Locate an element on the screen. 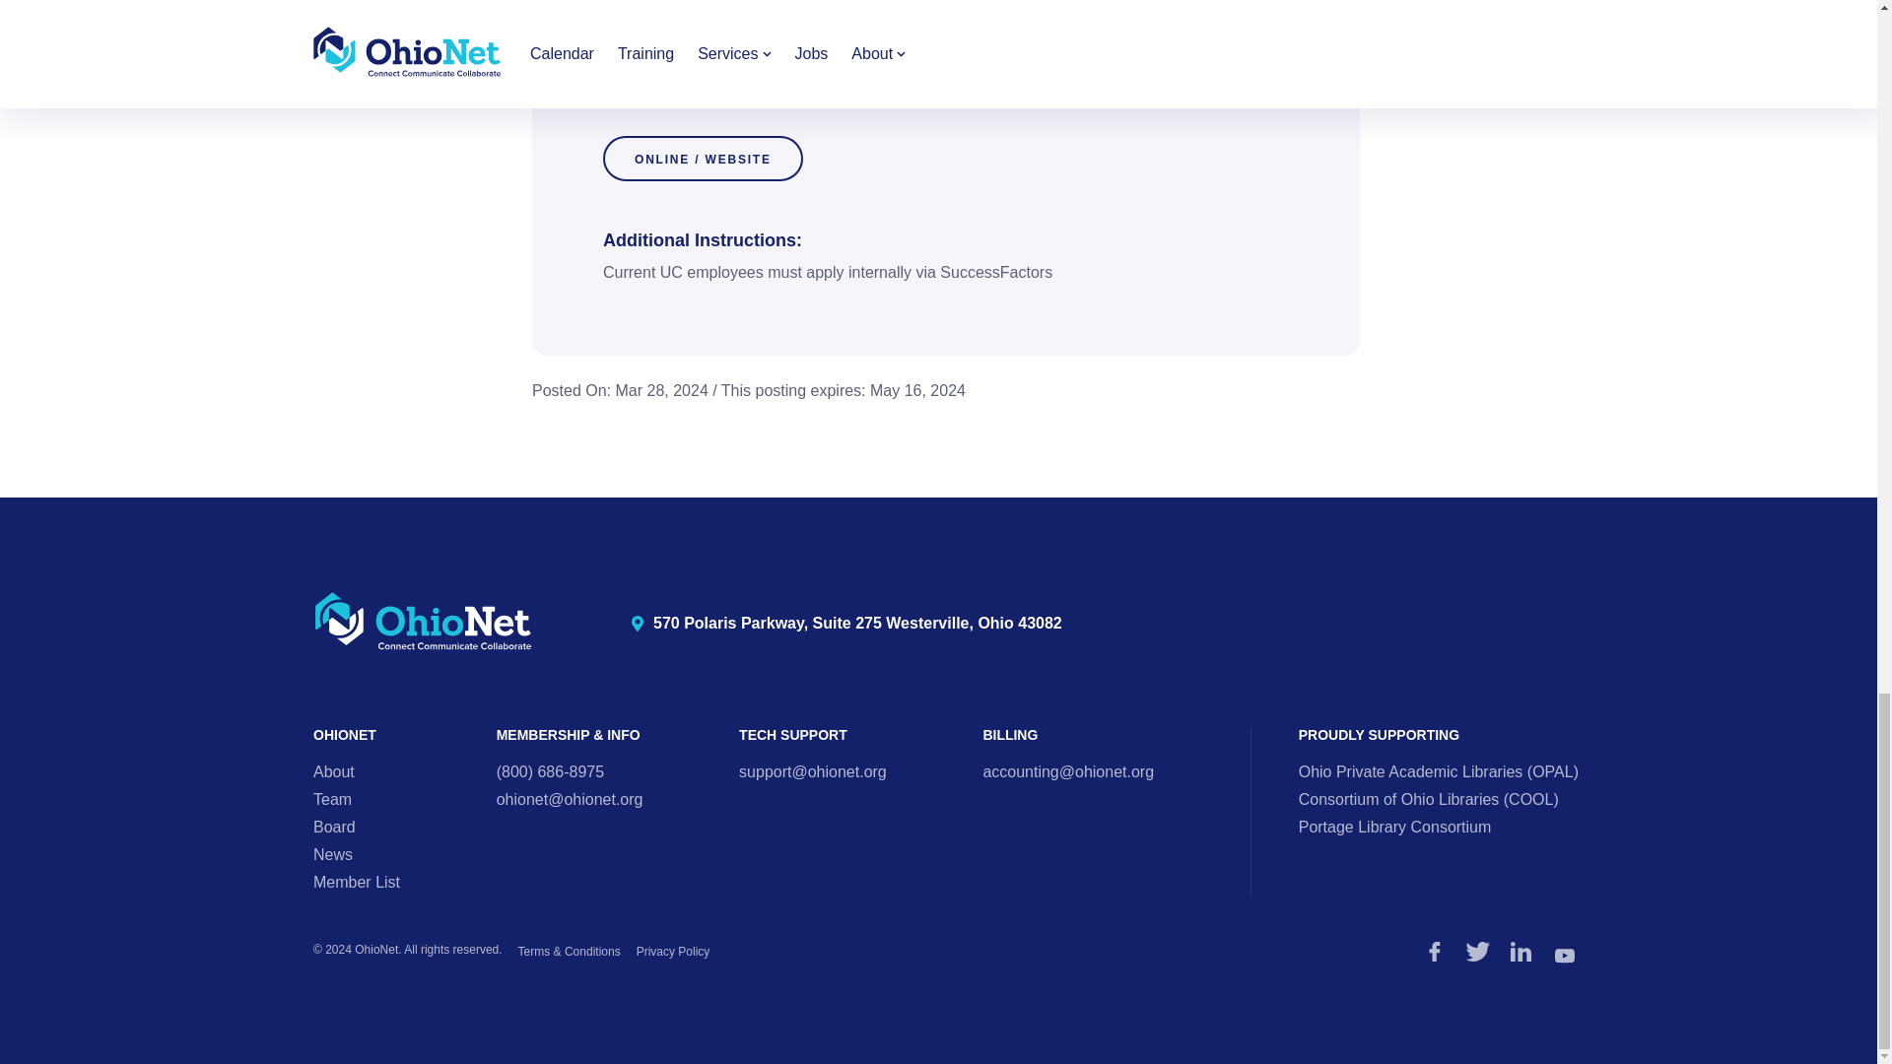 The height and width of the screenshot is (1064, 1892). Team is located at coordinates (333, 799).